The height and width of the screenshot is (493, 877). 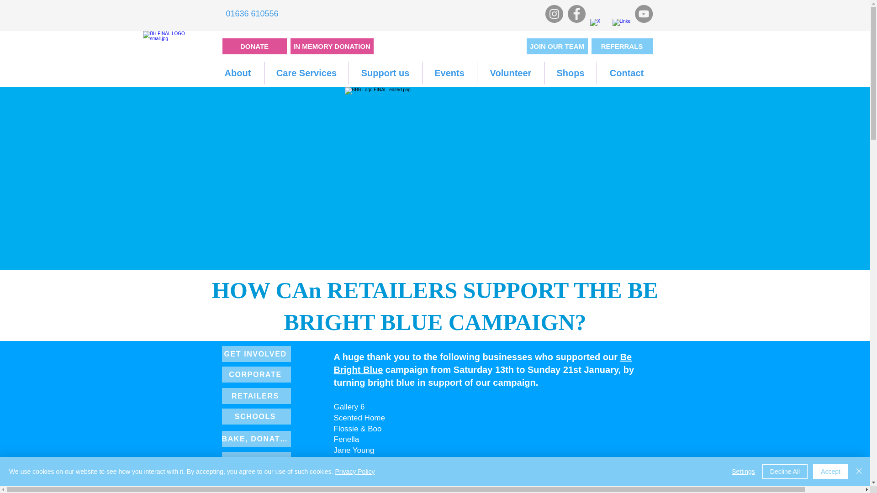 What do you see at coordinates (557, 46) in the screenshot?
I see `JOIN OUR TEAM` at bounding box center [557, 46].